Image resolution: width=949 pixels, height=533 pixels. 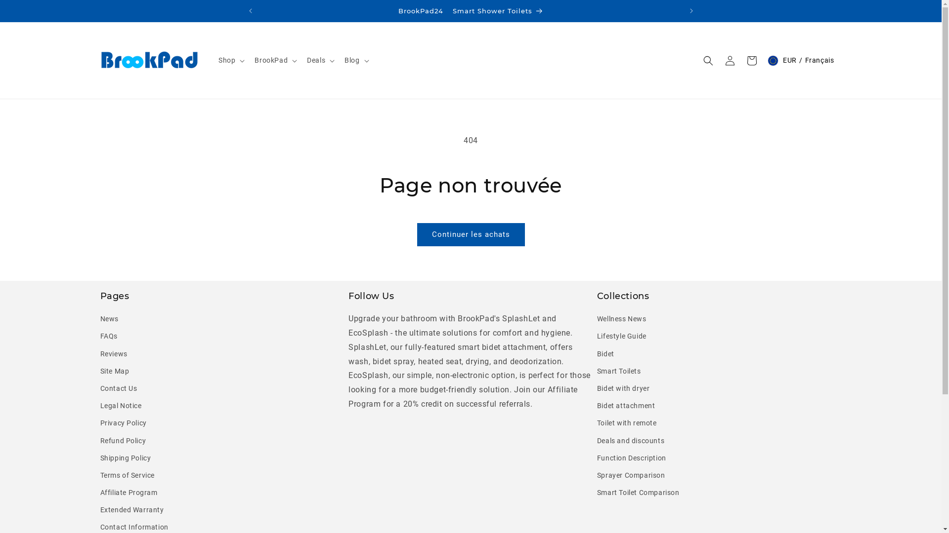 What do you see at coordinates (631, 441) in the screenshot?
I see `Deals and discounts` at bounding box center [631, 441].